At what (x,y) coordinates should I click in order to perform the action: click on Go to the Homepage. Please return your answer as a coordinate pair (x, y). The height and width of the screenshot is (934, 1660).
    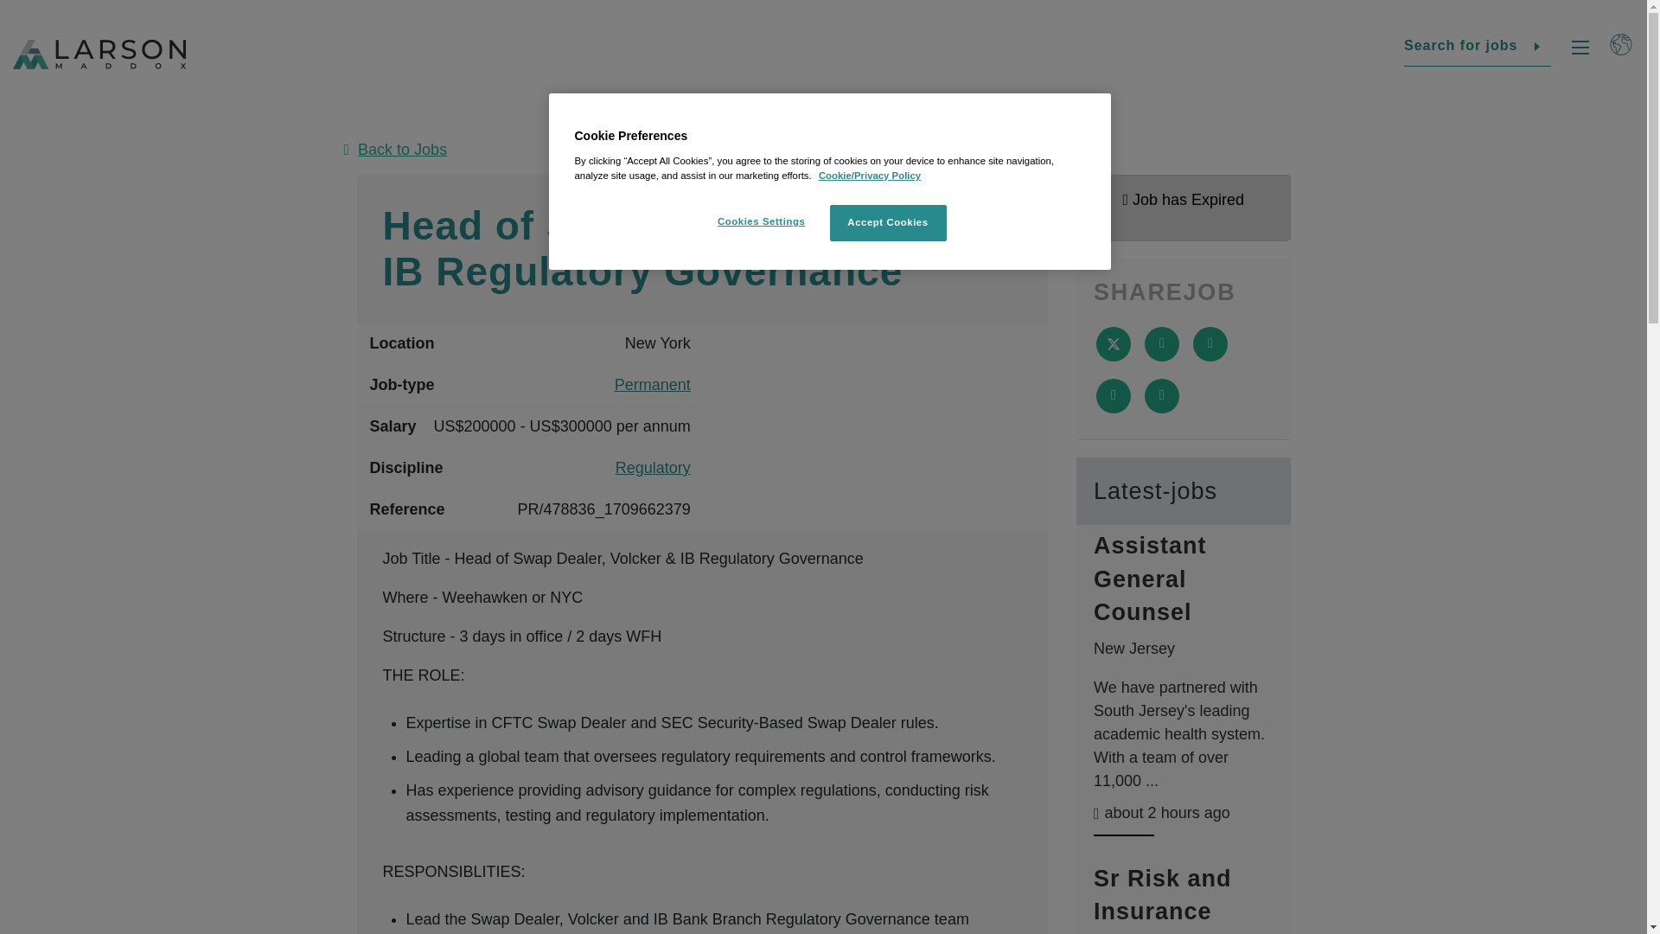
    Looking at the image, I should click on (99, 54).